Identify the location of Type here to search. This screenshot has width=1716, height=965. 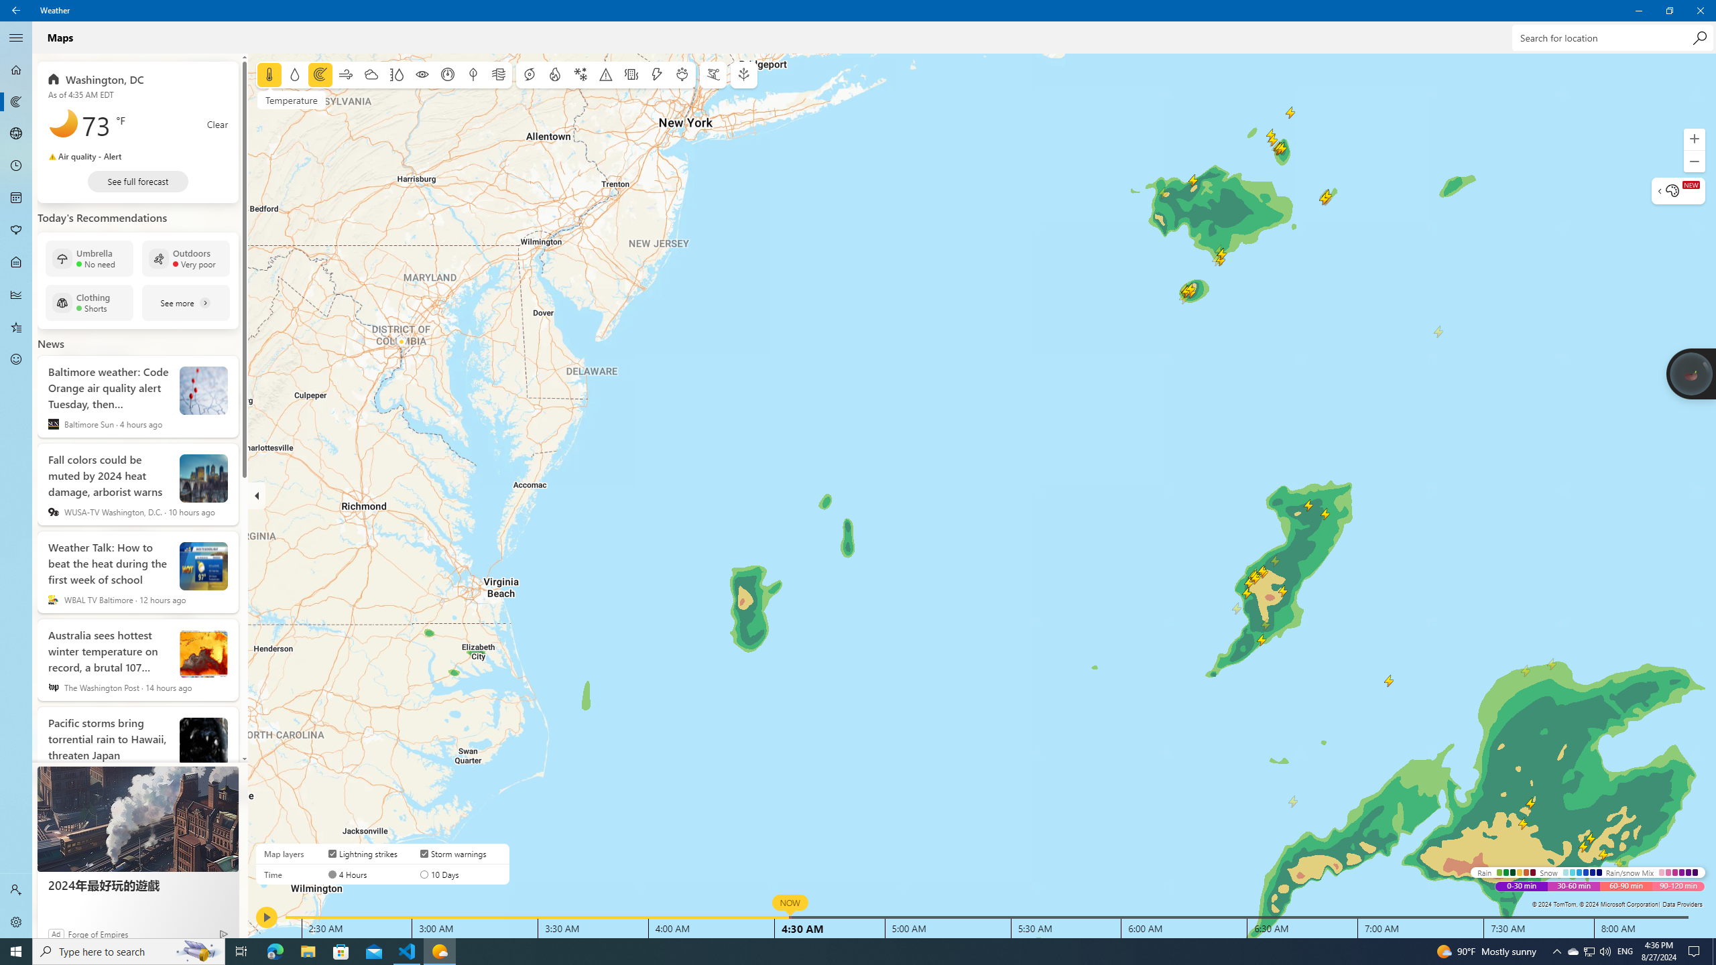
(16, 359).